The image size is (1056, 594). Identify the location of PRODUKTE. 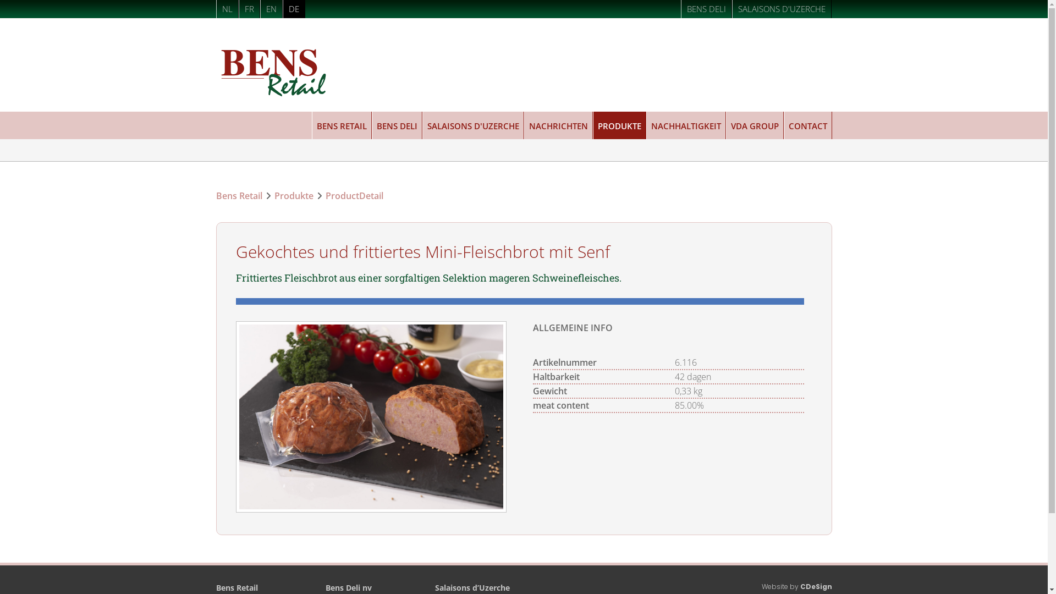
(619, 125).